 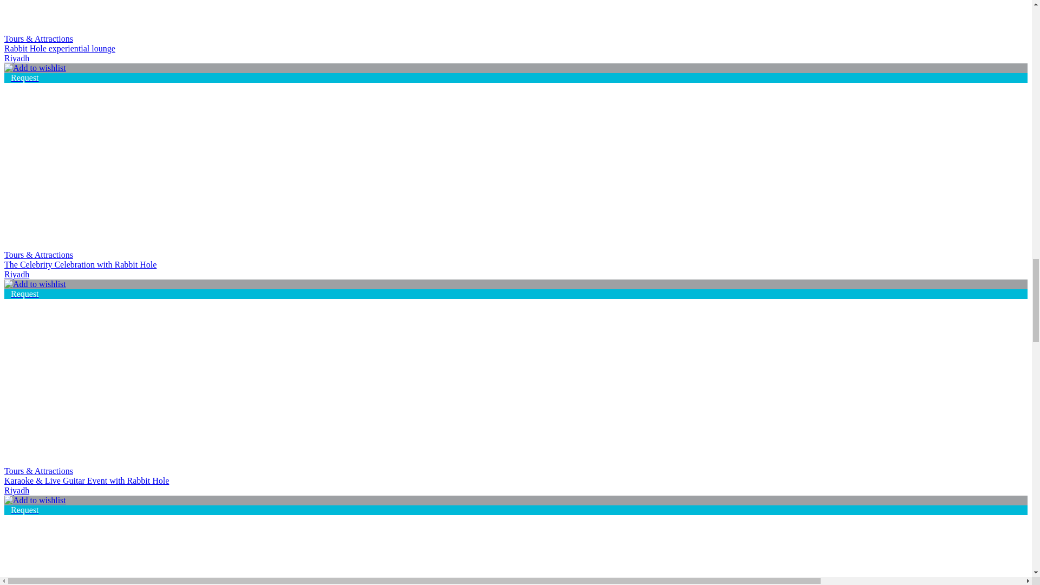 What do you see at coordinates (35, 68) in the screenshot?
I see `Add to wishlist` at bounding box center [35, 68].